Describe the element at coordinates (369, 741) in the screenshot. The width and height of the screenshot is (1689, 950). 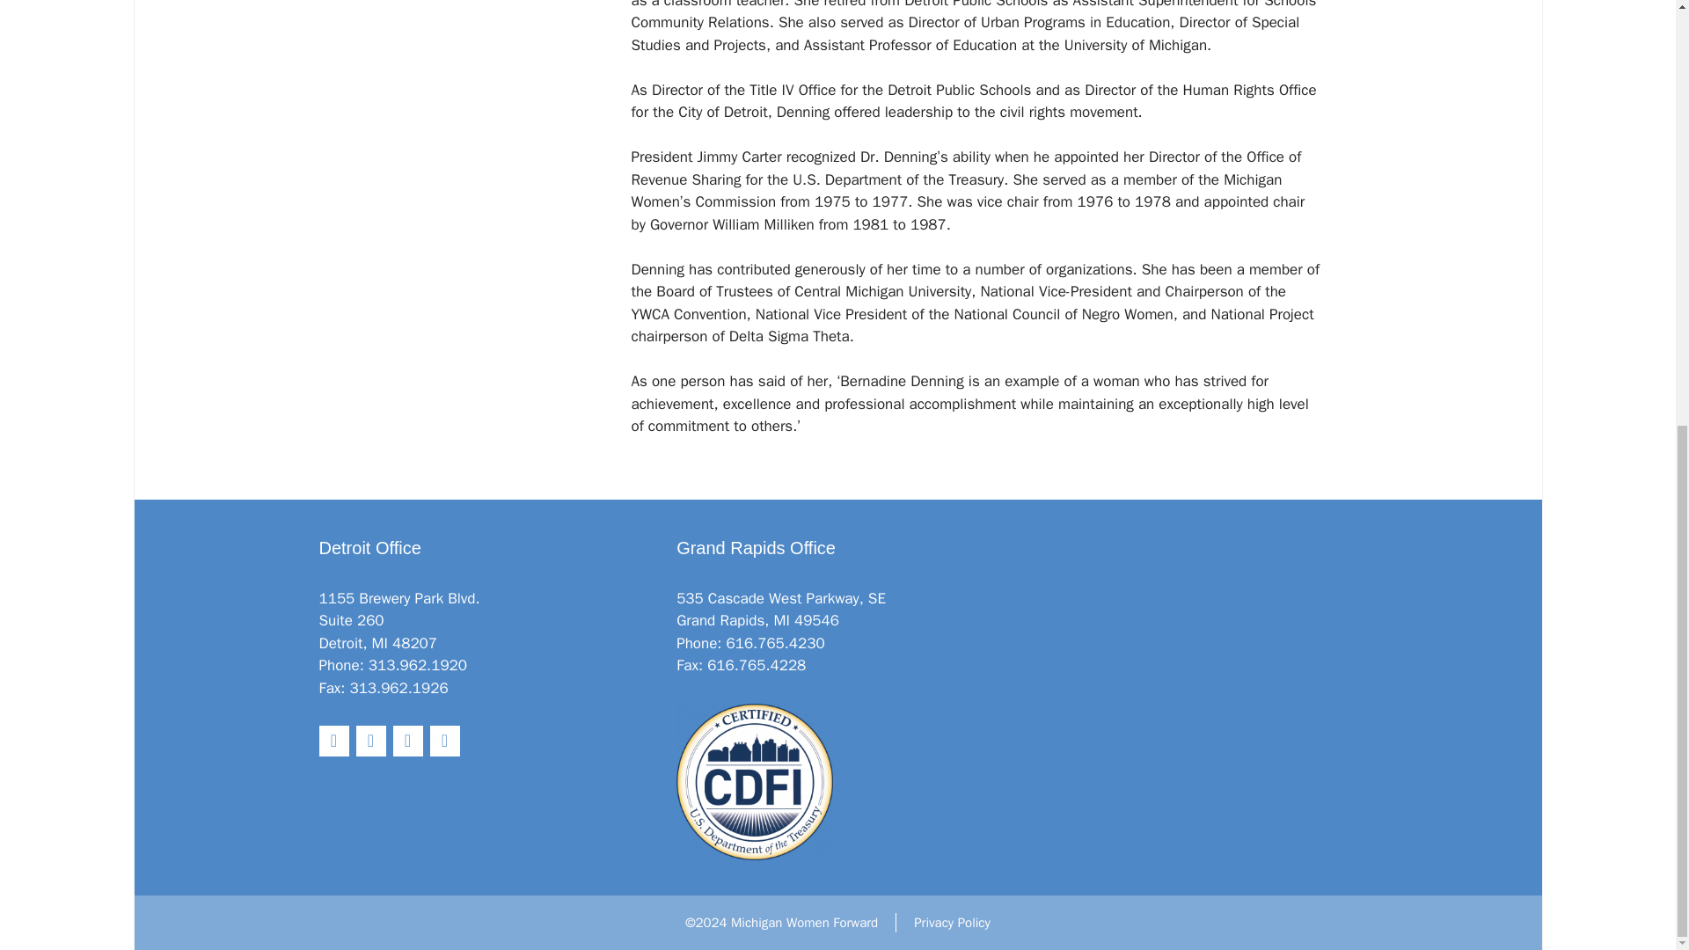
I see `Facebook` at that location.